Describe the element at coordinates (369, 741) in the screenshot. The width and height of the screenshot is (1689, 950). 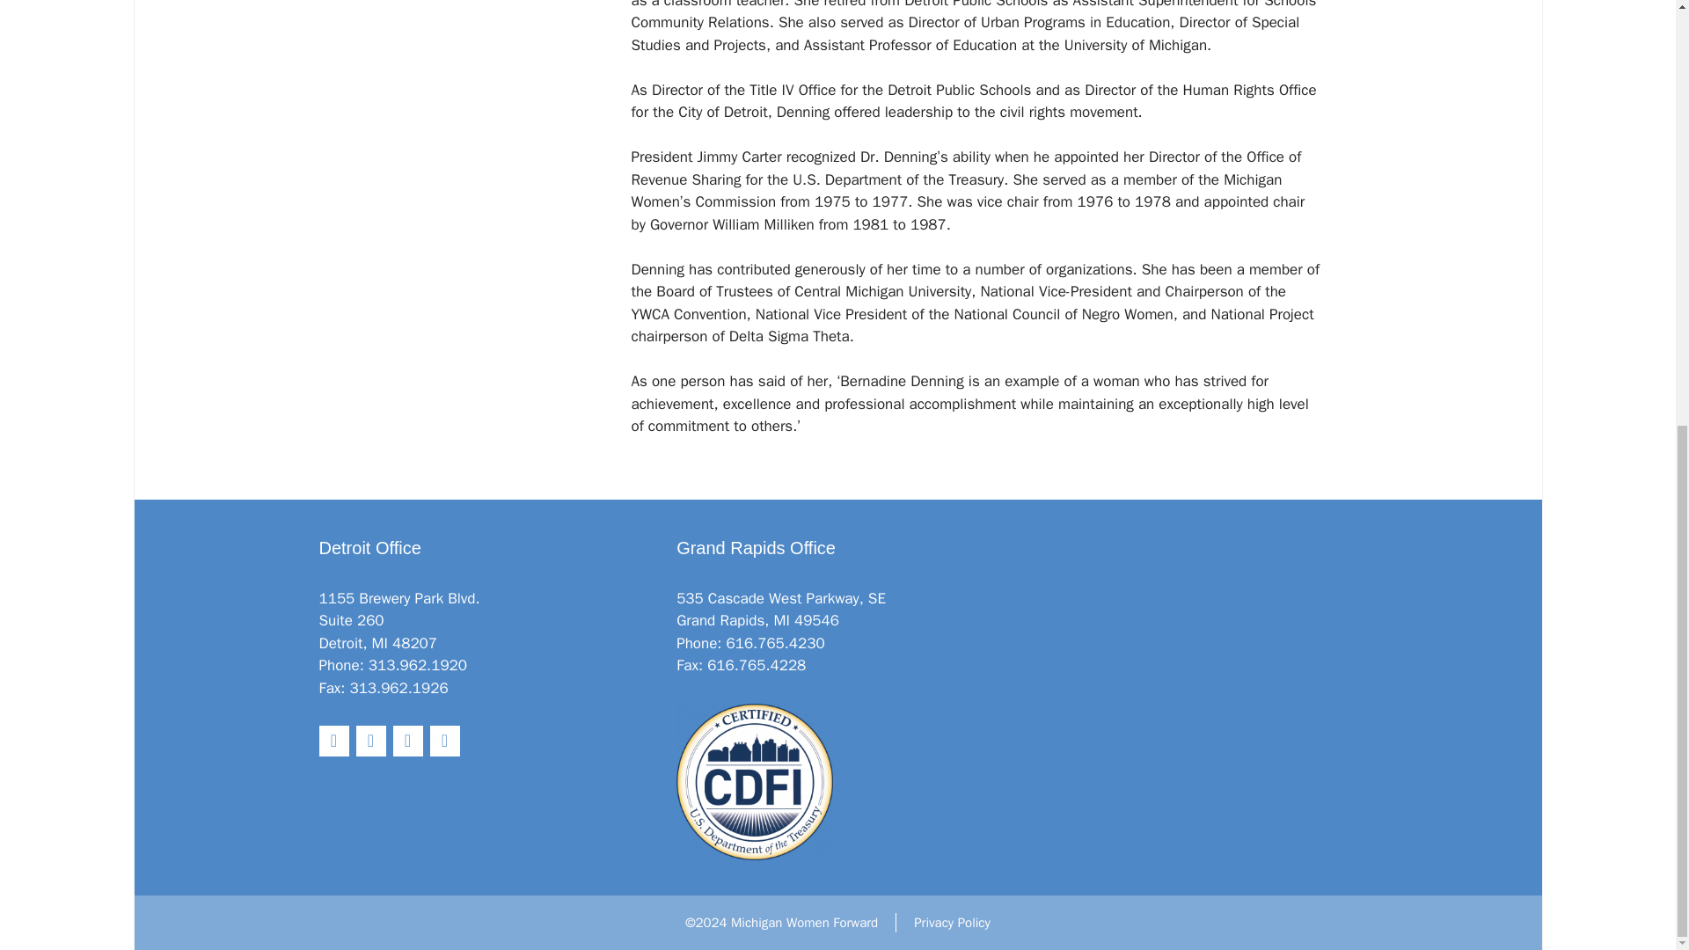
I see `Facebook` at that location.